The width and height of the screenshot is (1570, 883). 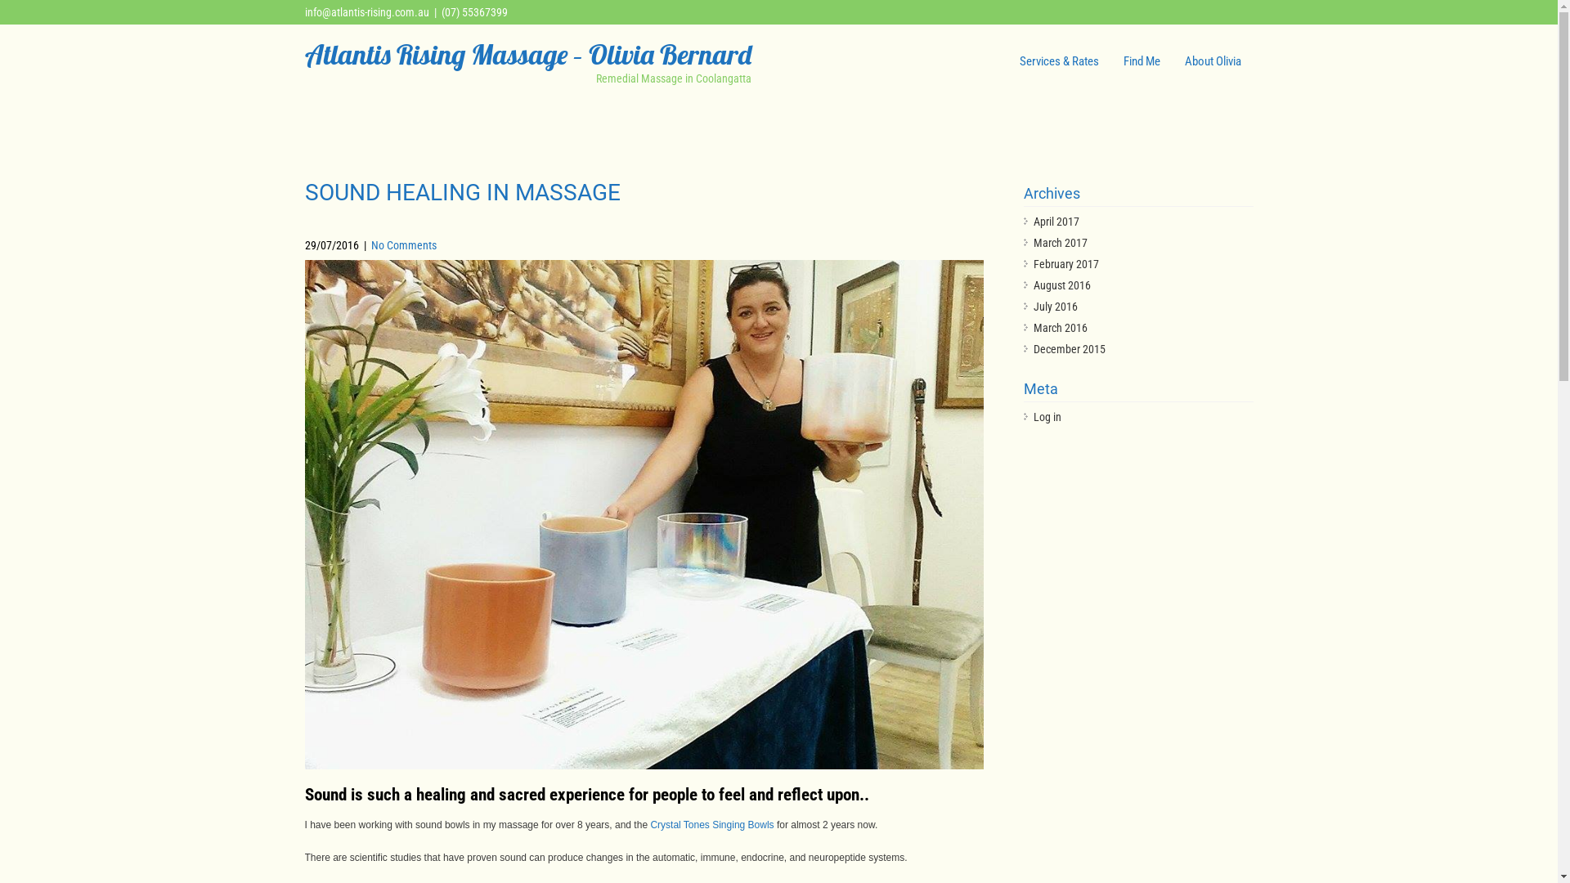 I want to click on Crystal Tones Singing Bowls, so click(x=711, y=825).